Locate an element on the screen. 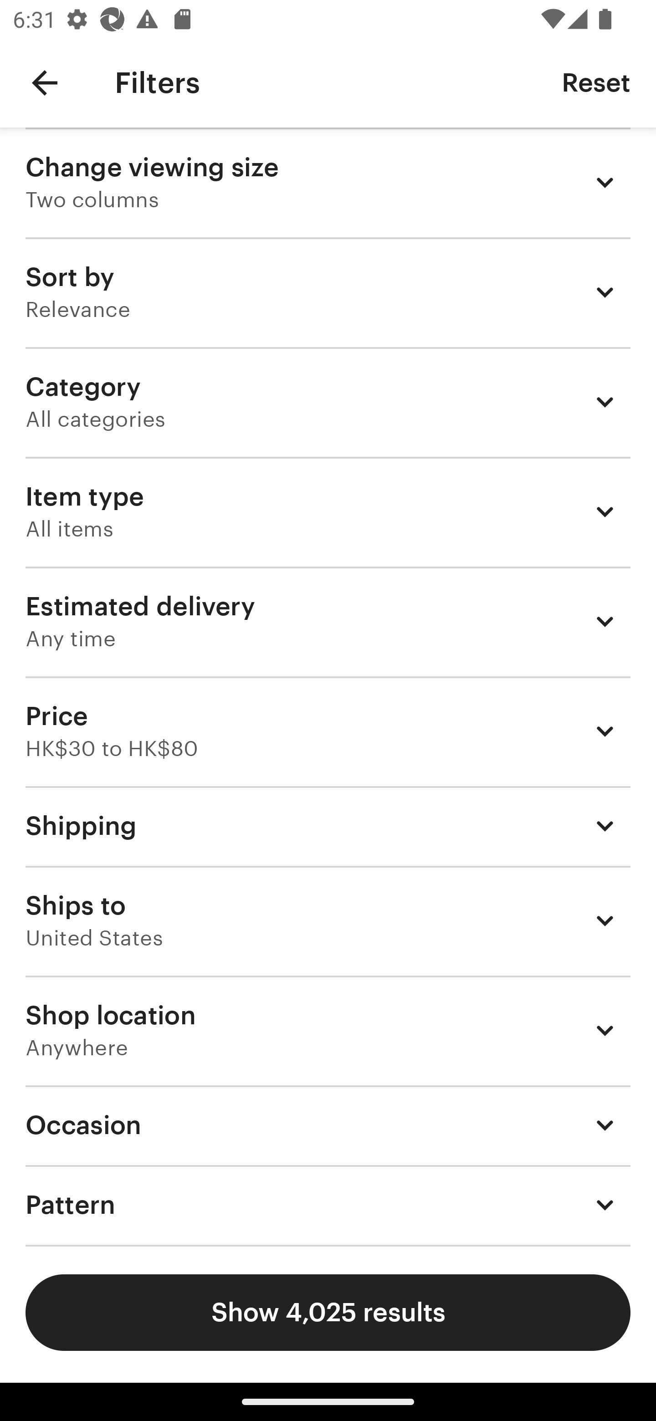 This screenshot has height=1421, width=656. Sort by Relevance is located at coordinates (328, 292).